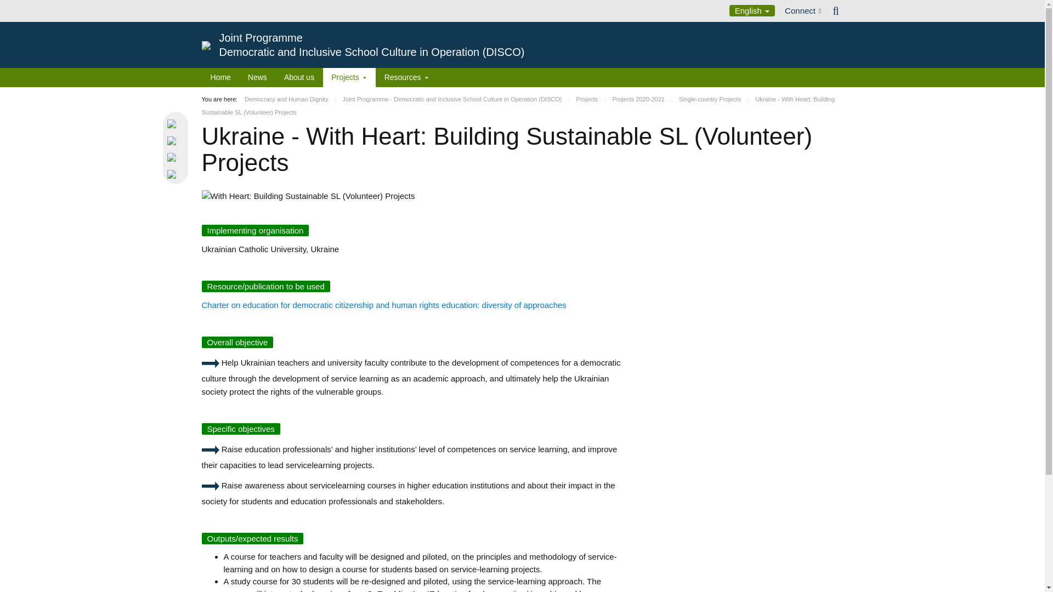  Describe the element at coordinates (298, 77) in the screenshot. I see `About us` at that location.